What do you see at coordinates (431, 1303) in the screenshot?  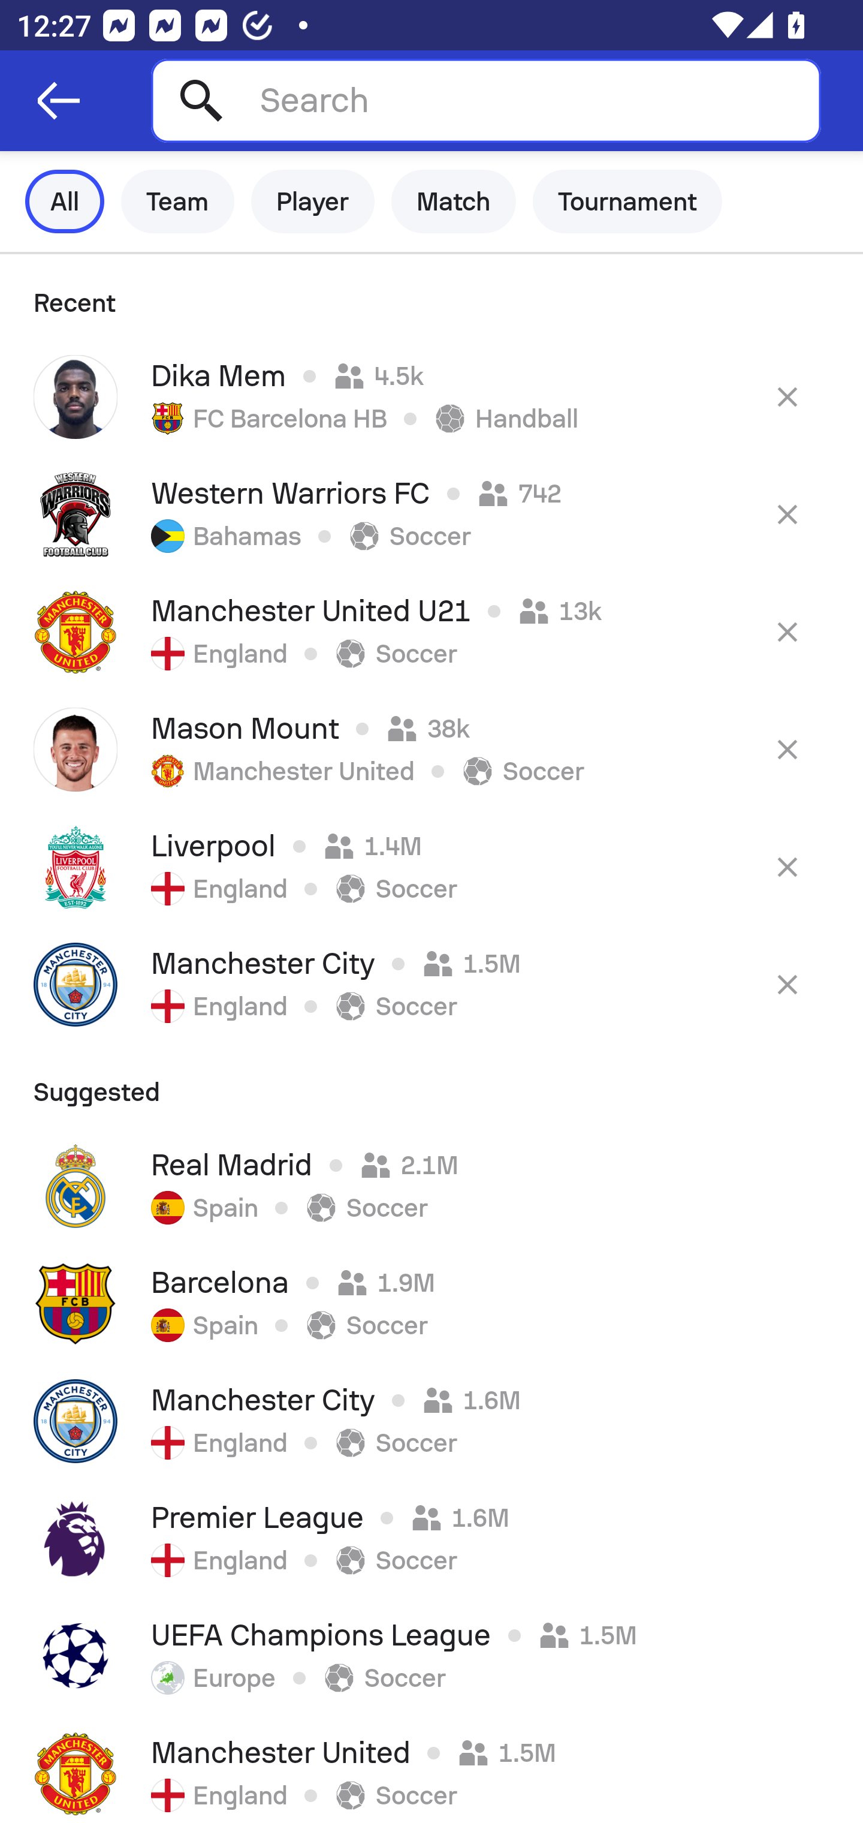 I see `Barcelona 1.9M Spain Soccer` at bounding box center [431, 1303].